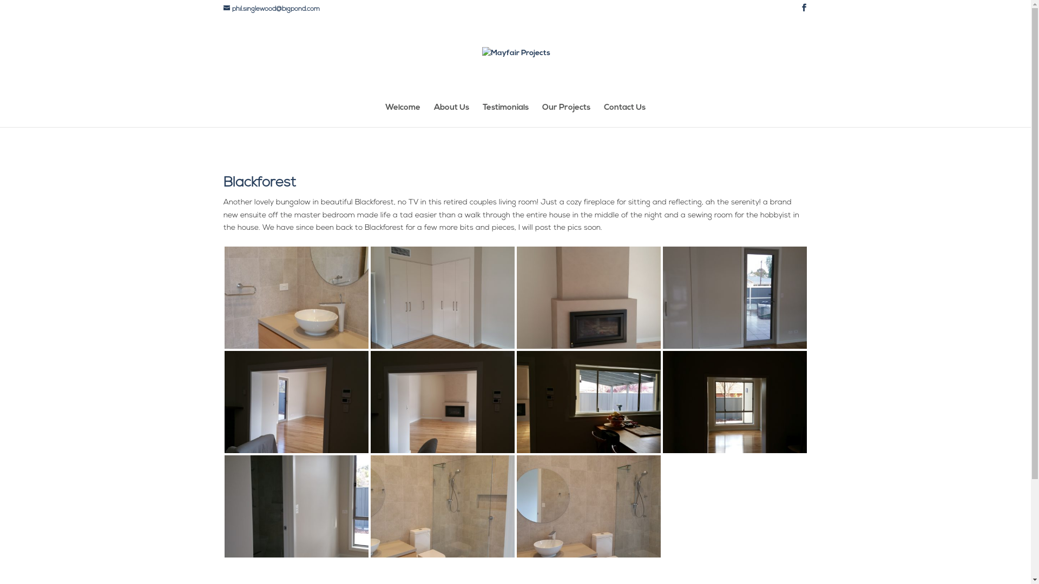 The image size is (1039, 584). I want to click on phil.singlewood@bigpond.com, so click(271, 9).